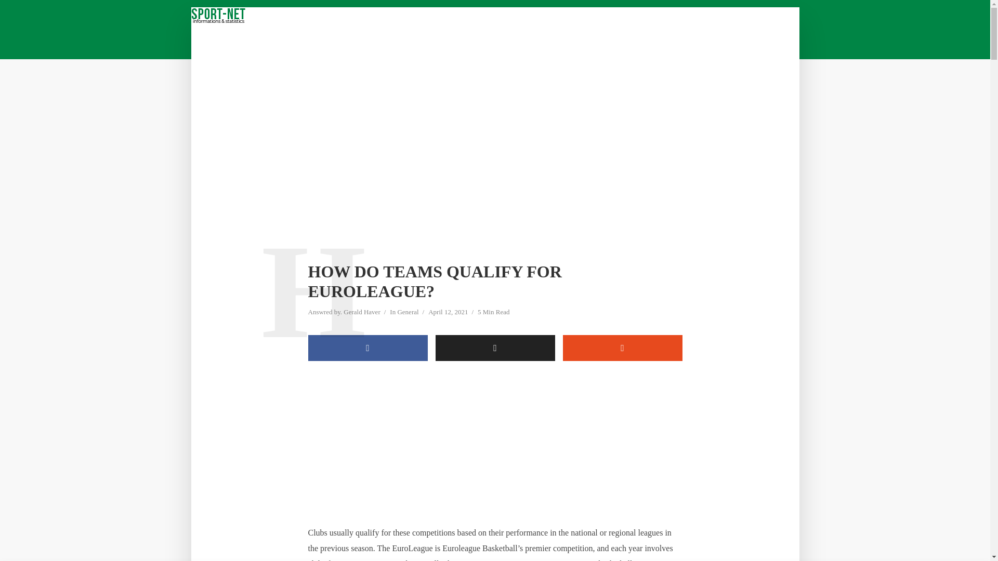 This screenshot has height=561, width=998. I want to click on General, so click(408, 313).